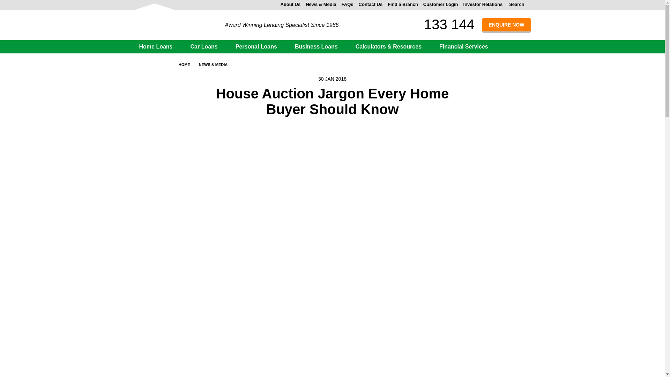 This screenshot has height=377, width=670. Describe the element at coordinates (506, 24) in the screenshot. I see `ENQUIRE NOW` at that location.